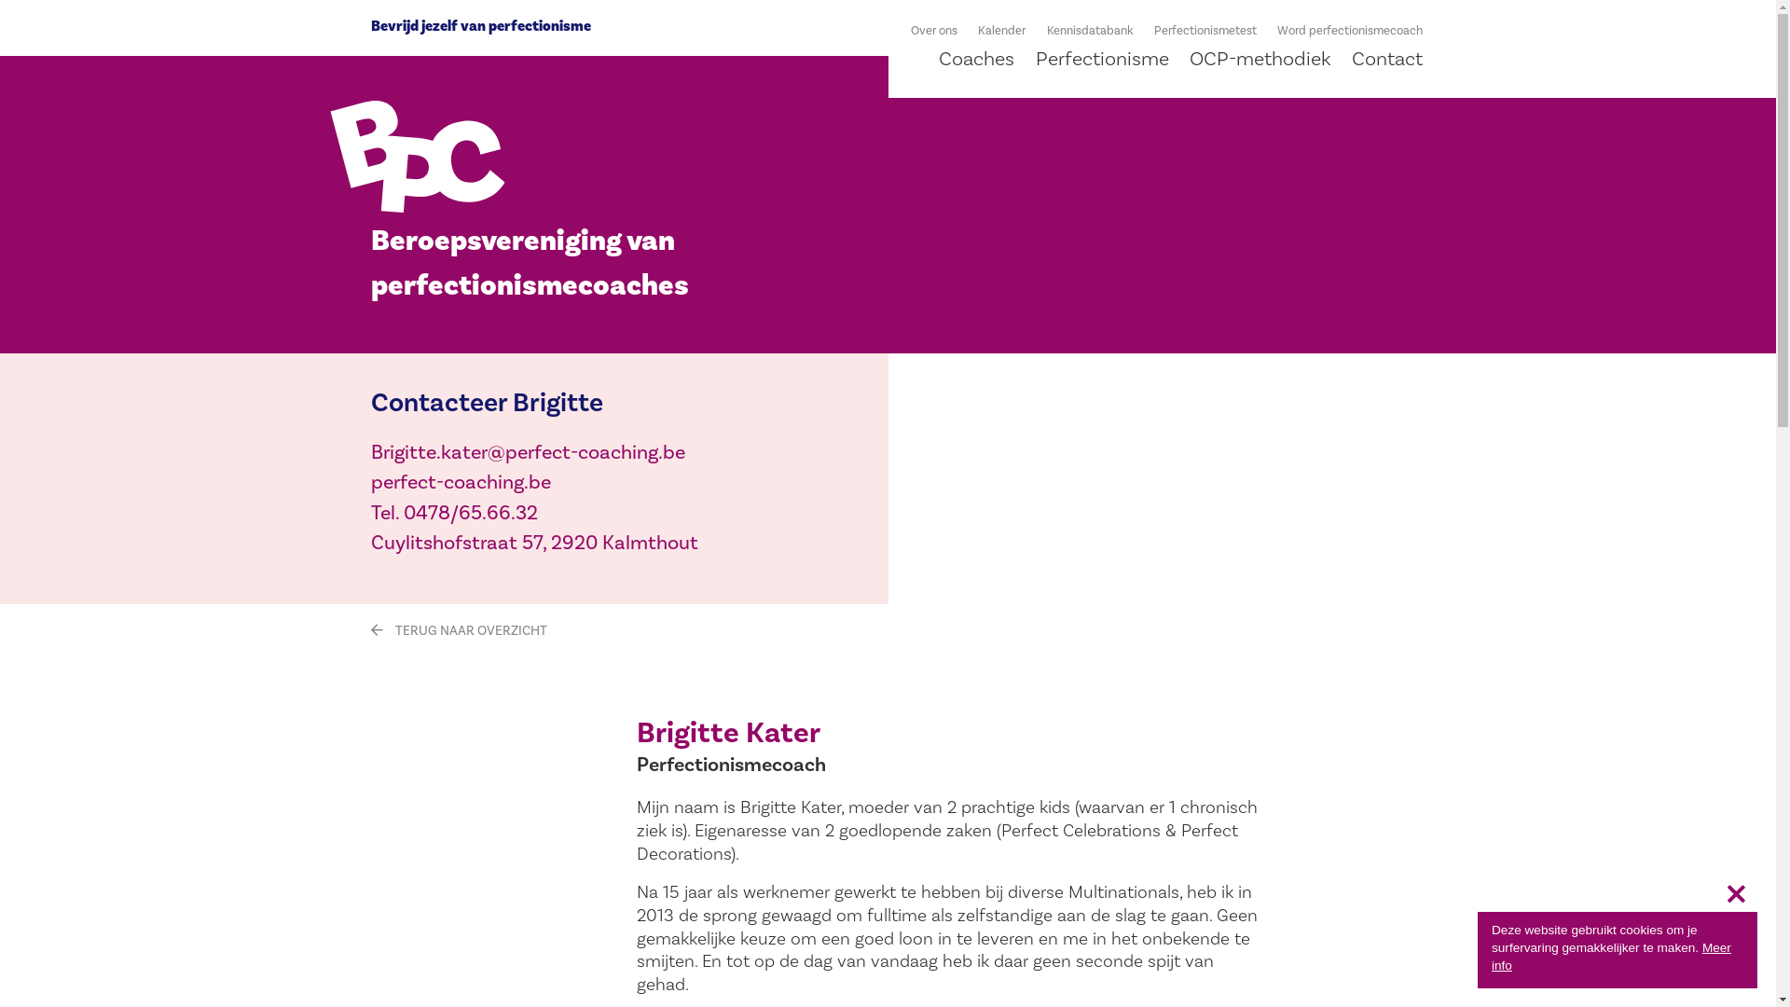 Image resolution: width=1790 pixels, height=1007 pixels. What do you see at coordinates (888, 2) in the screenshot?
I see `Overslaan en naar de inhoud gaan` at bounding box center [888, 2].